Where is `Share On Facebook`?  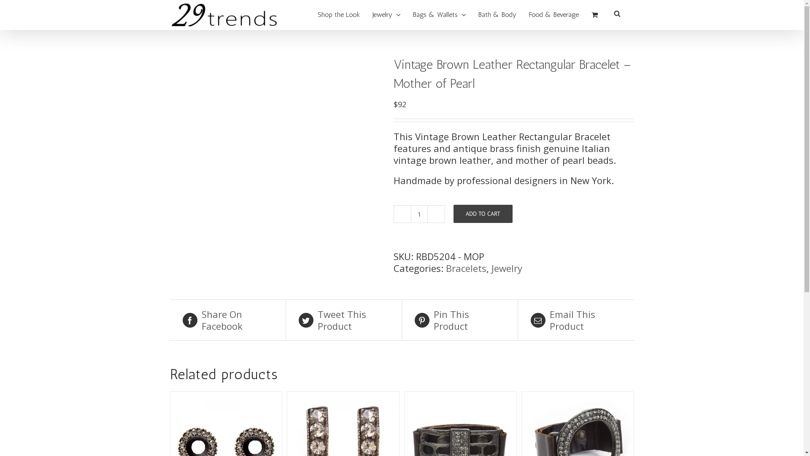
Share On Facebook is located at coordinates (227, 320).